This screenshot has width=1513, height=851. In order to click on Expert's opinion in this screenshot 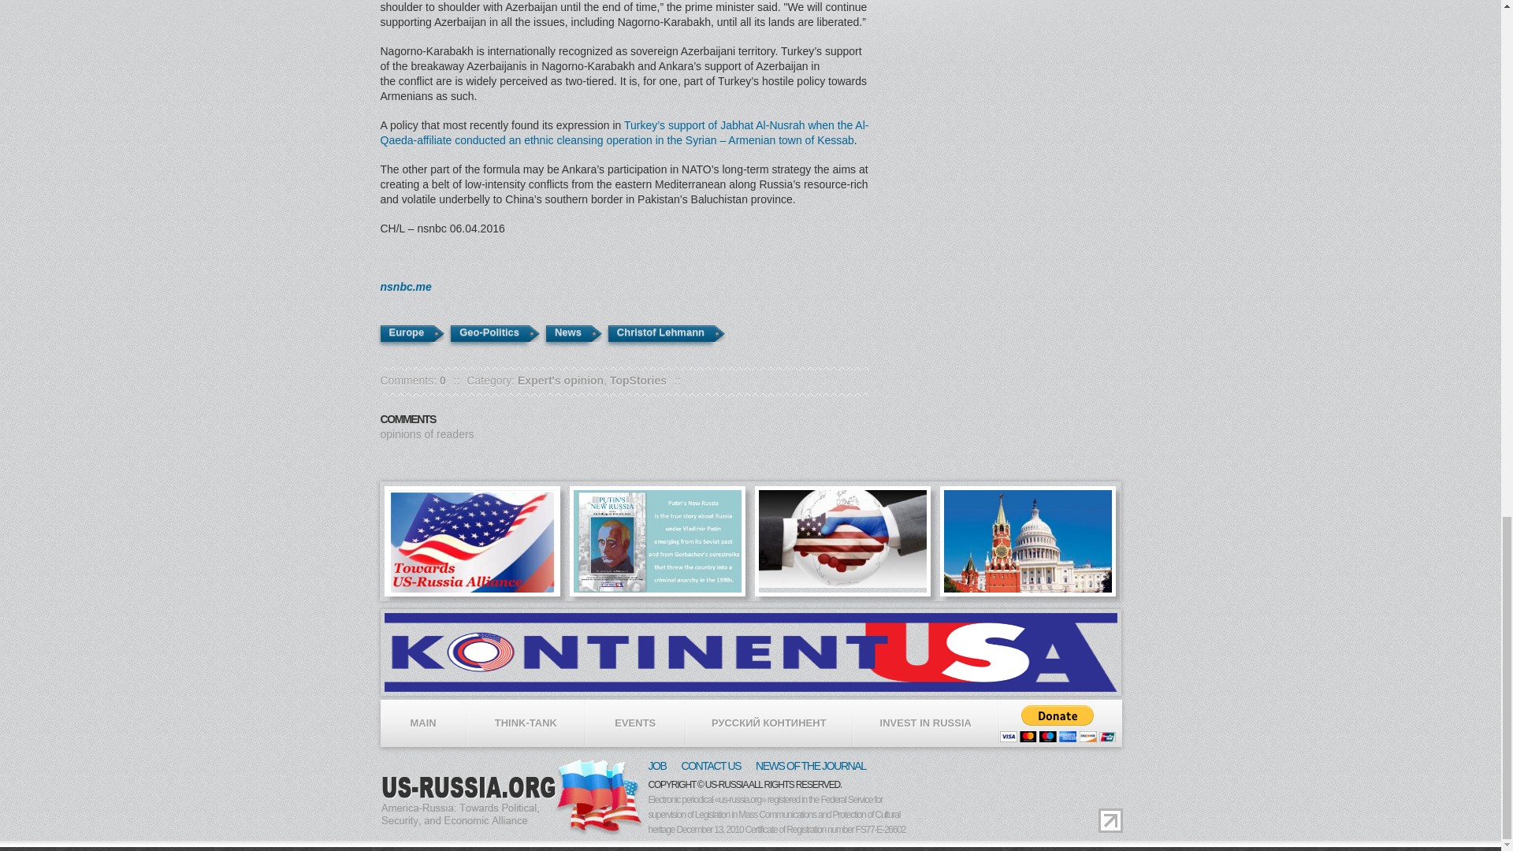, I will do `click(560, 381)`.